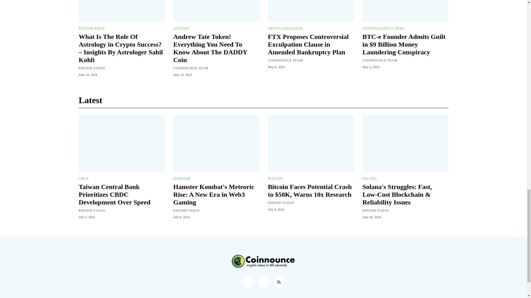  Describe the element at coordinates (383, 28) in the screenshot. I see `CRYPTOCURENCY NEWS` at that location.